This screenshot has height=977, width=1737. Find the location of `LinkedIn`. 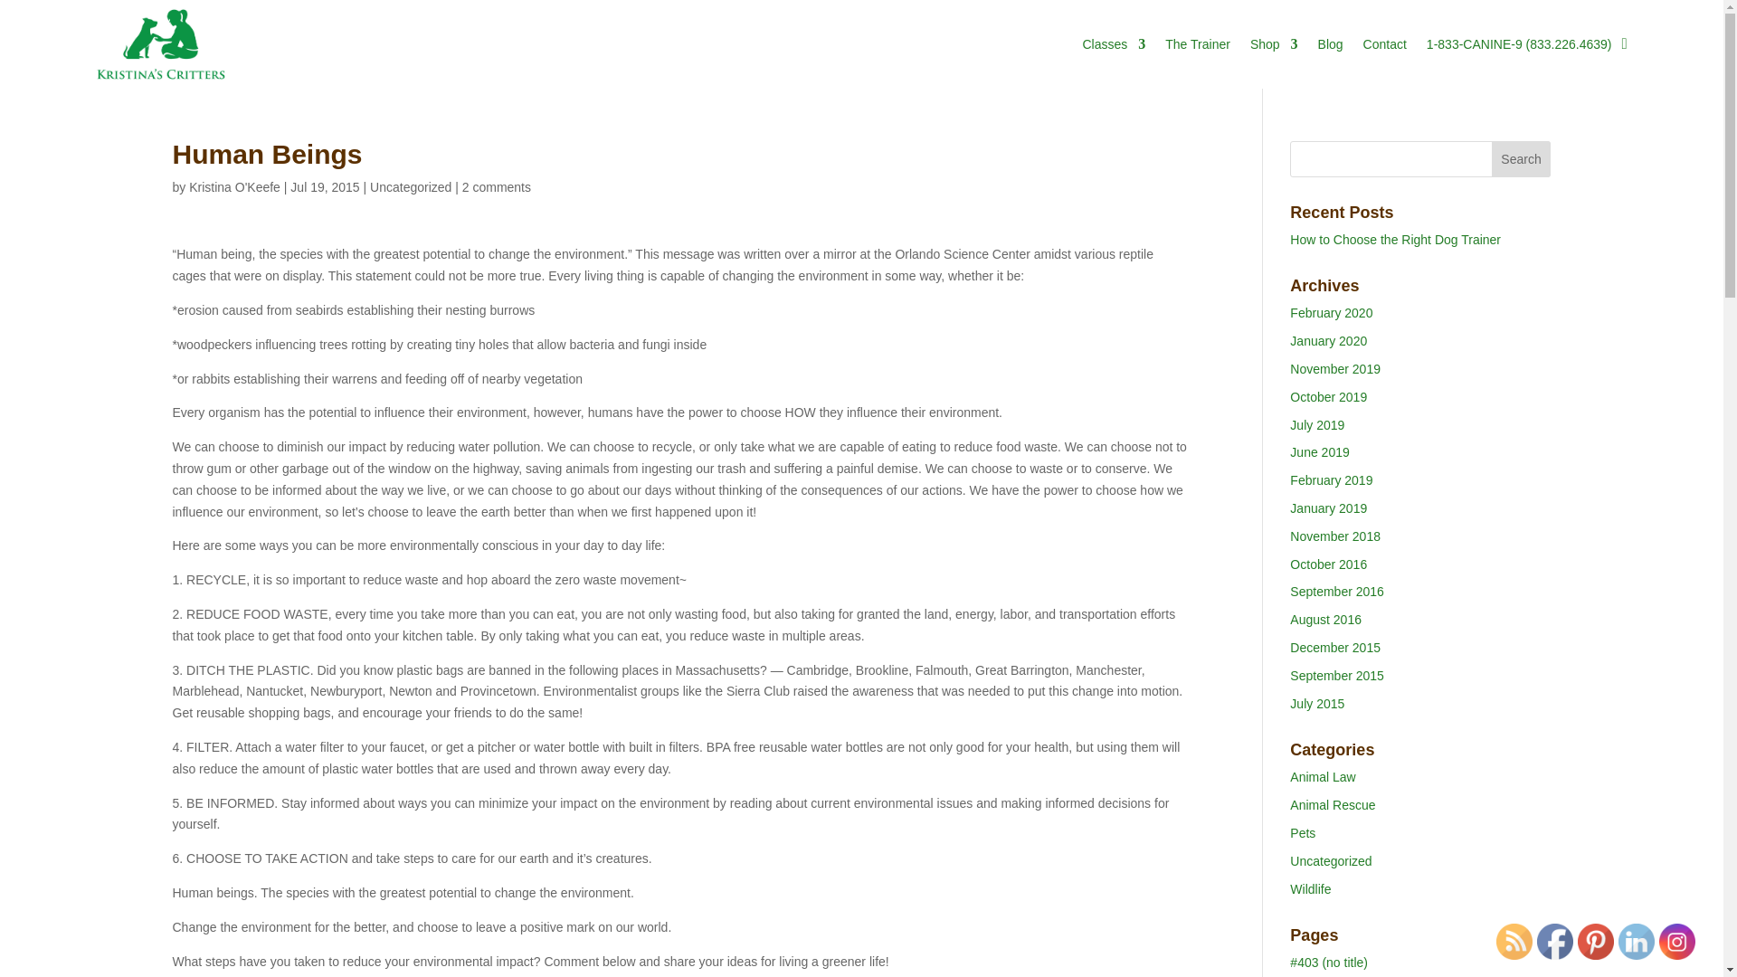

LinkedIn is located at coordinates (1637, 941).